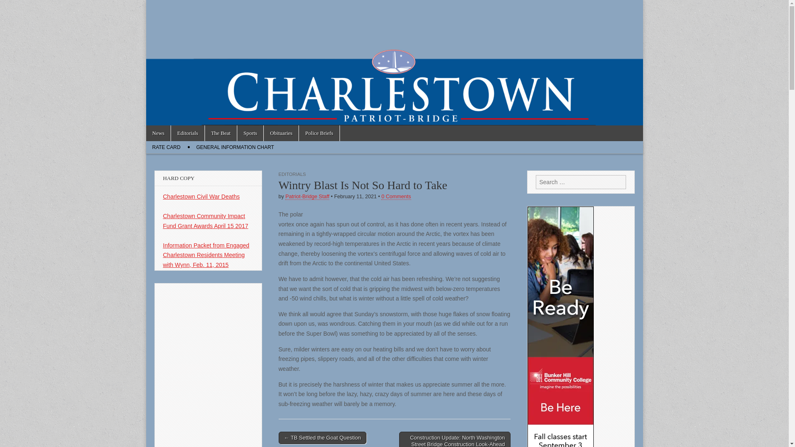 The height and width of the screenshot is (447, 795). I want to click on The Beat, so click(221, 133).